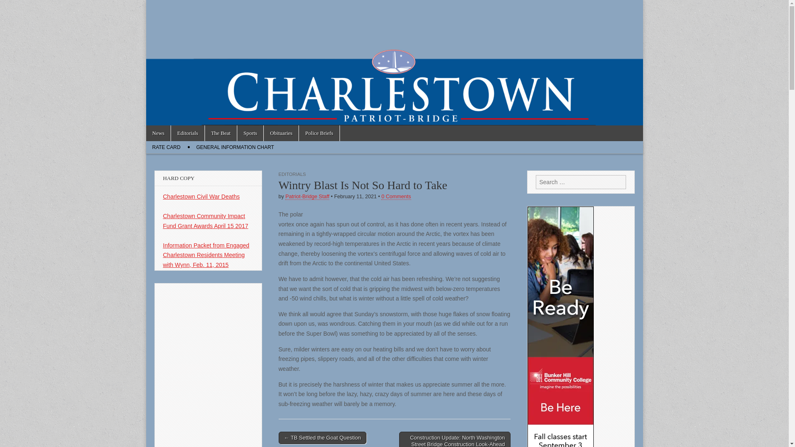 The height and width of the screenshot is (447, 795). I want to click on The Beat, so click(221, 133).